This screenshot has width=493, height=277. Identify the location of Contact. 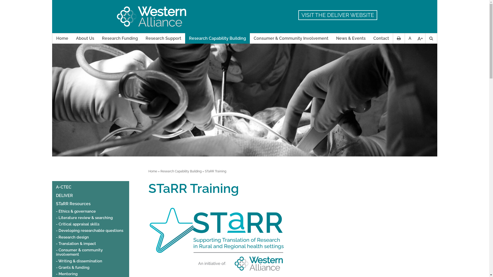
(381, 38).